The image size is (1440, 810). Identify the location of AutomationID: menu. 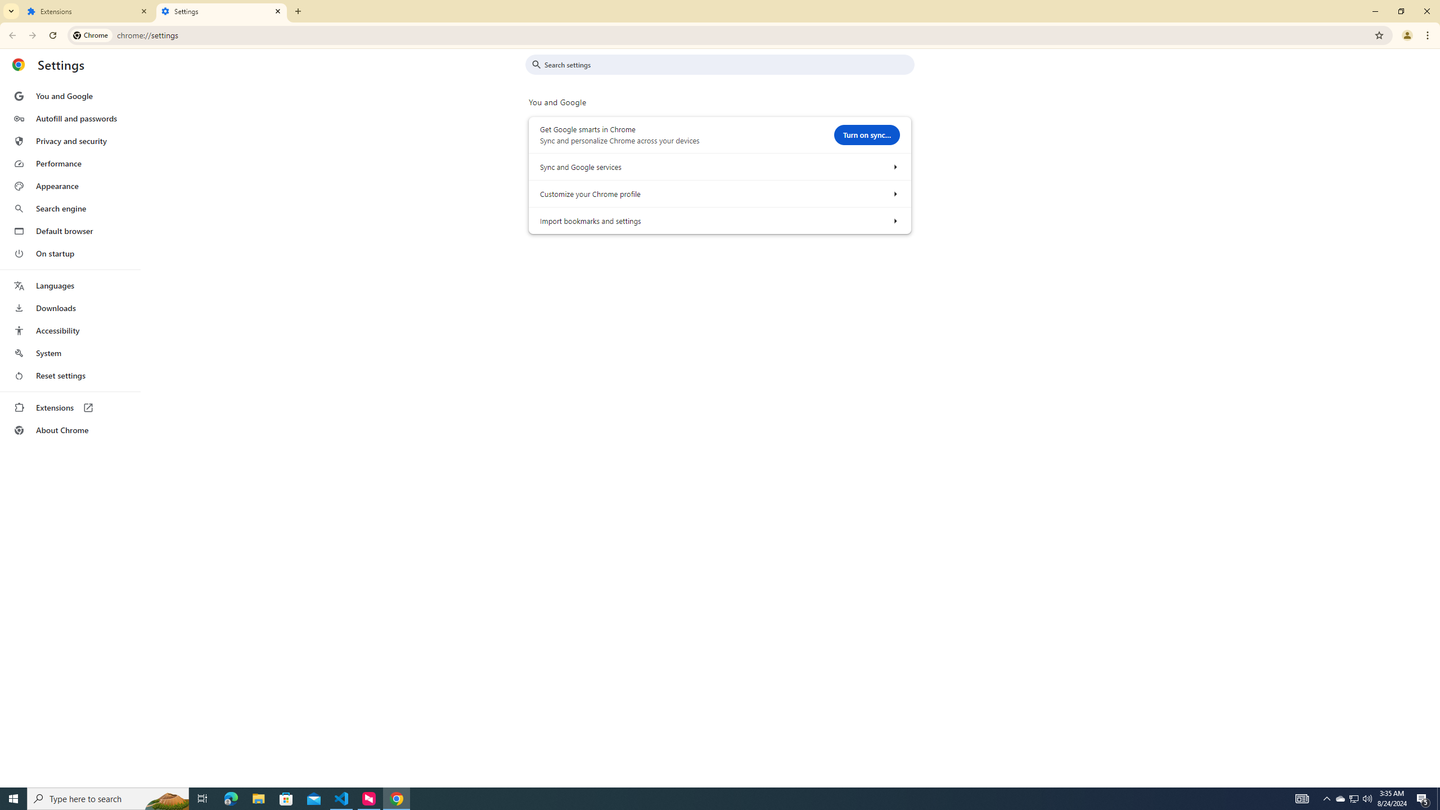
(70, 263).